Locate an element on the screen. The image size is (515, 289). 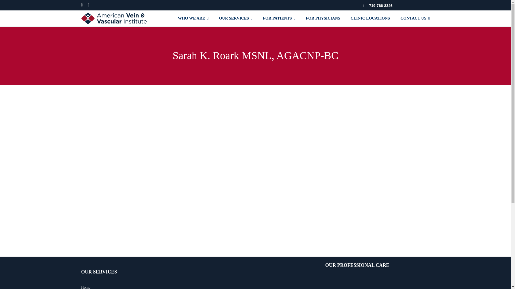
719-766-8346 is located at coordinates (381, 5).